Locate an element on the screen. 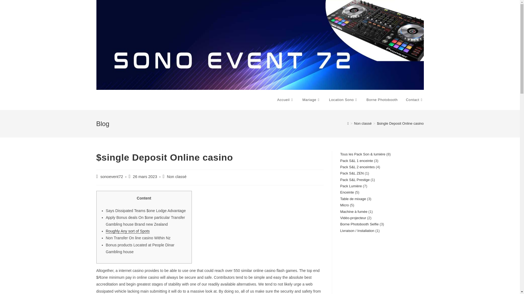 This screenshot has height=294, width=524. Borne Photobooth Selfie is located at coordinates (359, 224).